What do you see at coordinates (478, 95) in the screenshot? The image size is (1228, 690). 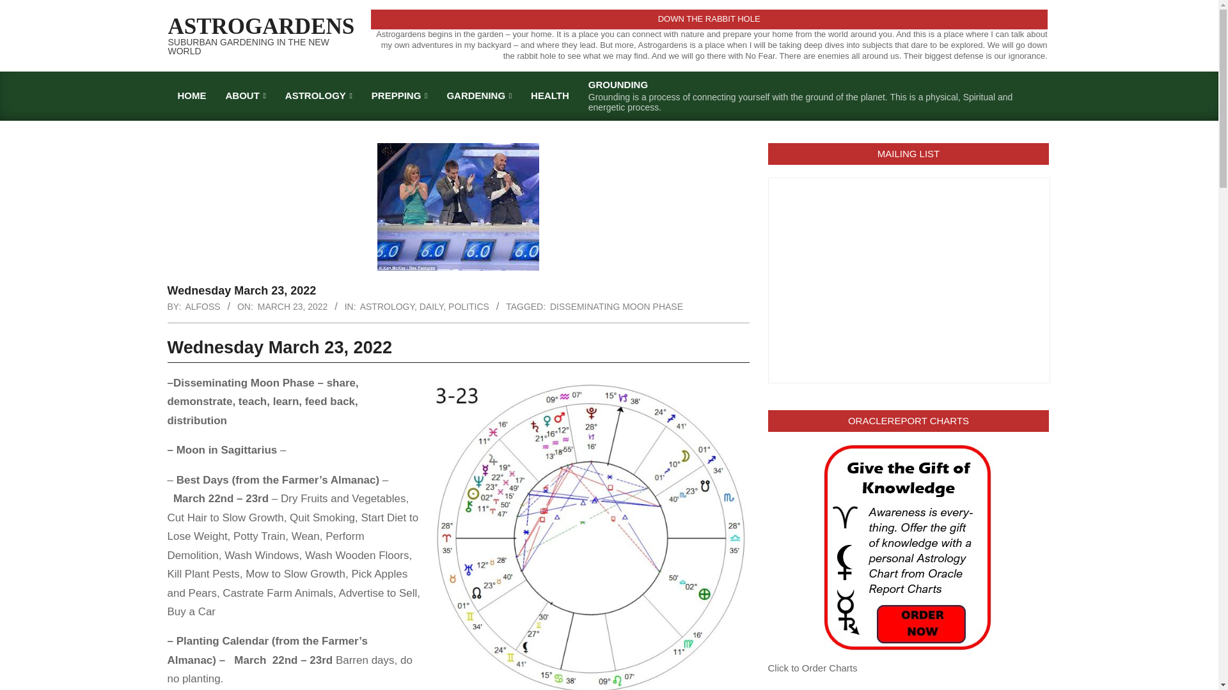 I see `GARDENING` at bounding box center [478, 95].